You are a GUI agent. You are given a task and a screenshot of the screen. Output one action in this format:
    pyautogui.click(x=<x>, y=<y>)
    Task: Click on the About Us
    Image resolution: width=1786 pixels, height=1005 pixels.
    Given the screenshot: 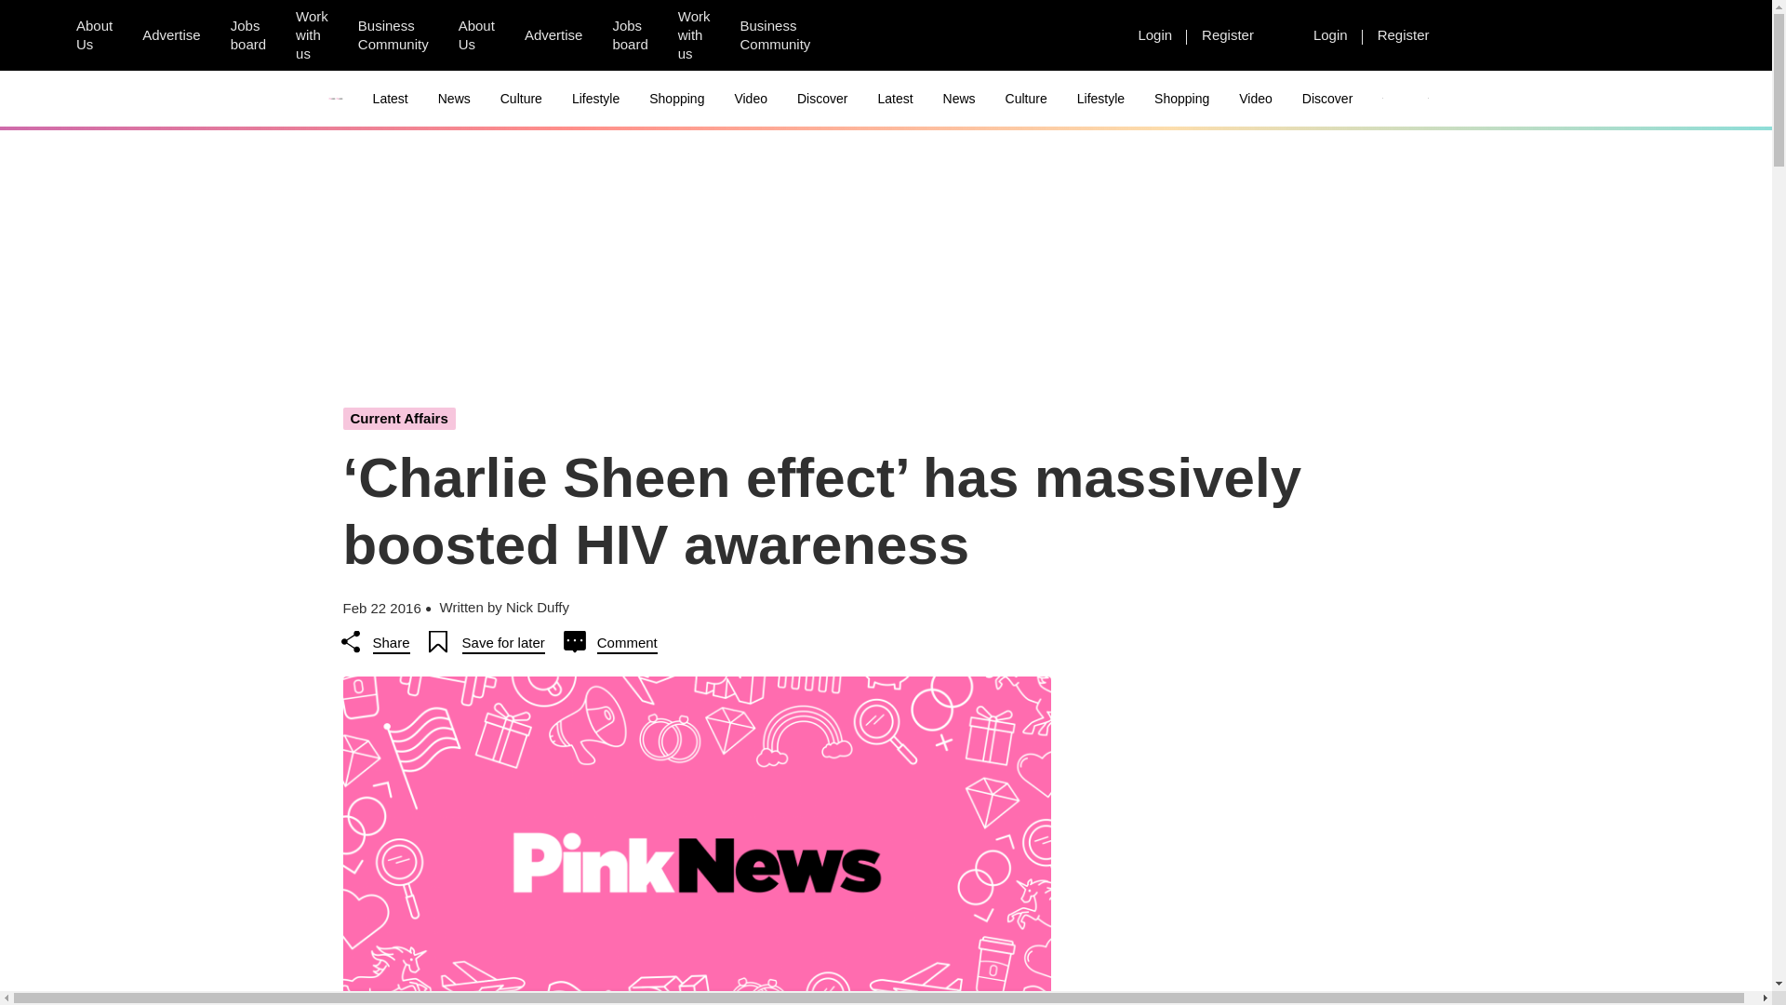 What is the action you would take?
    pyautogui.click(x=93, y=35)
    